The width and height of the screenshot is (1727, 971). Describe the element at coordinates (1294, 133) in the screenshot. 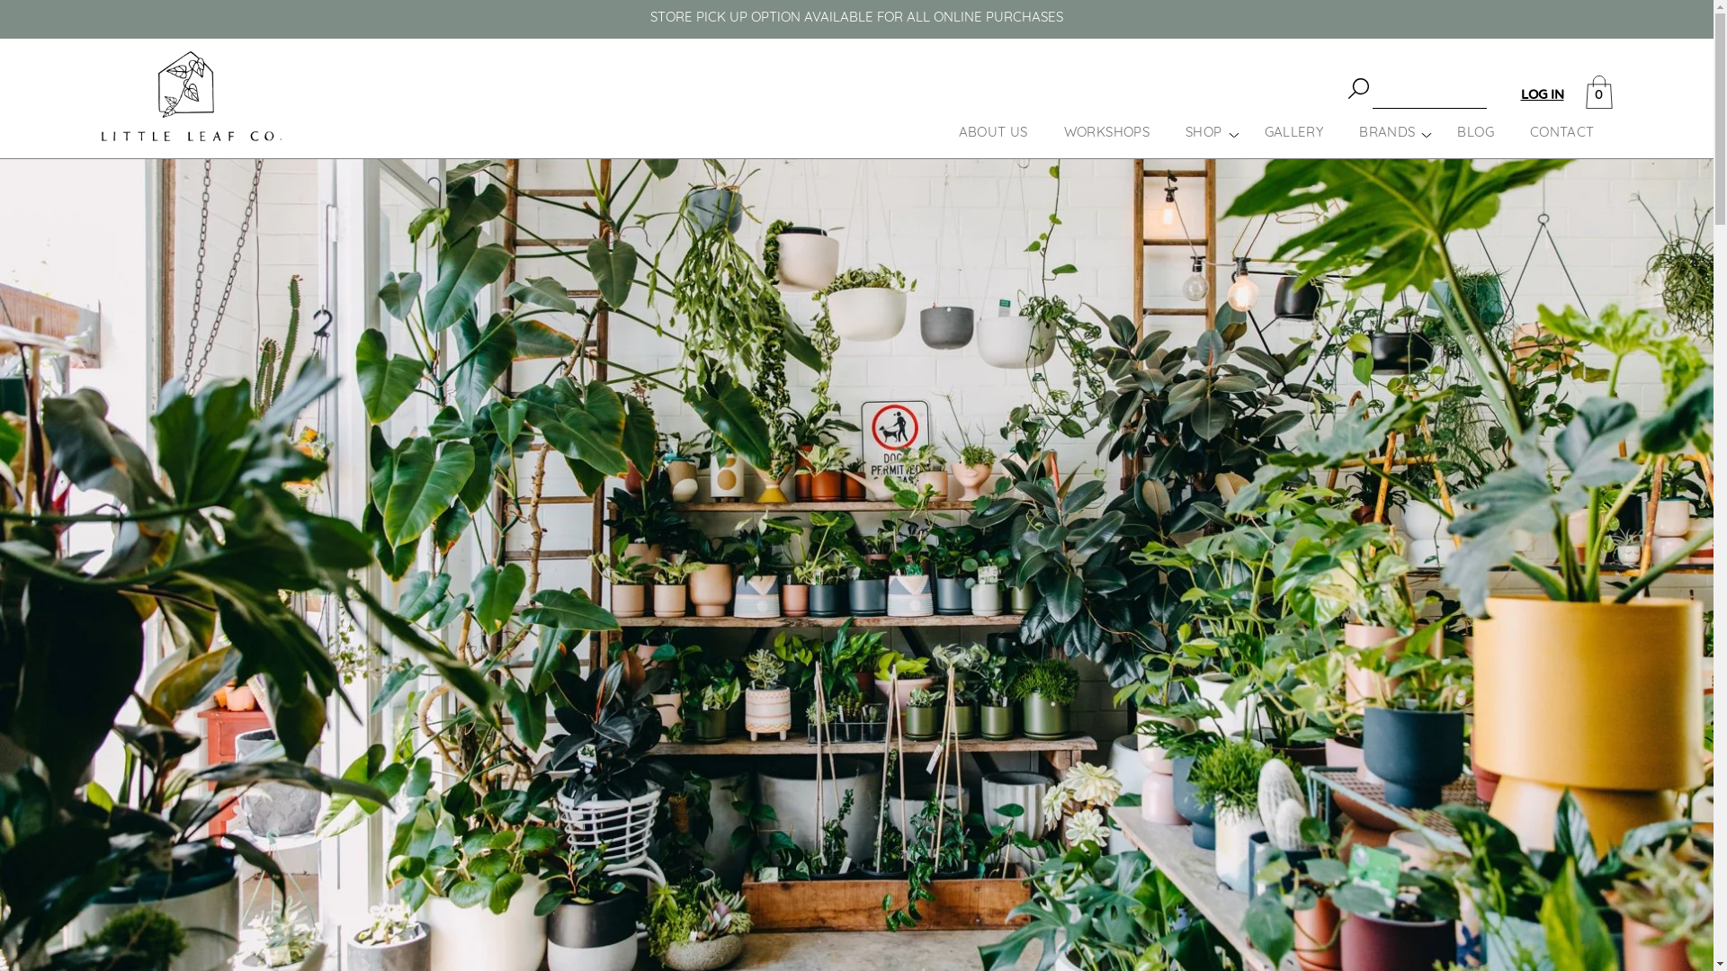

I see `GALLERY` at that location.